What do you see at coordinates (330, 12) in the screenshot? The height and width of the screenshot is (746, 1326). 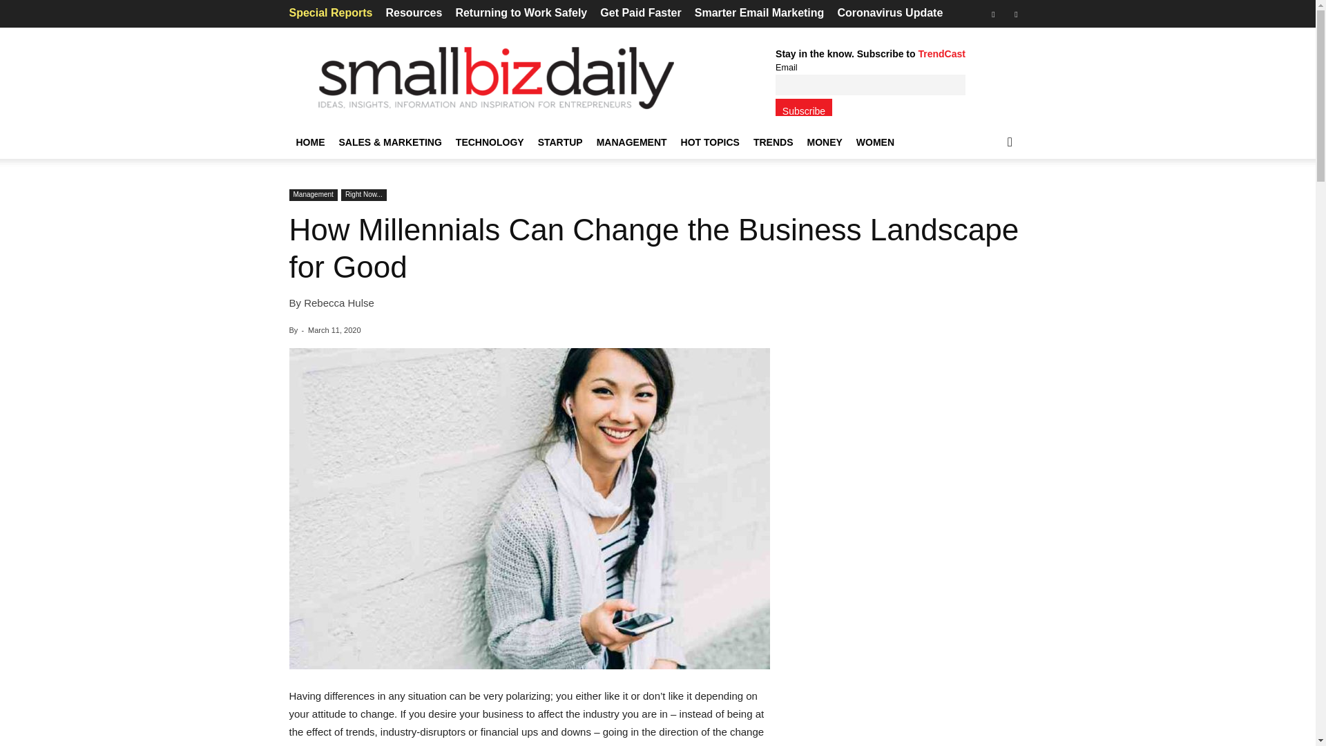 I see `Special Reports` at bounding box center [330, 12].